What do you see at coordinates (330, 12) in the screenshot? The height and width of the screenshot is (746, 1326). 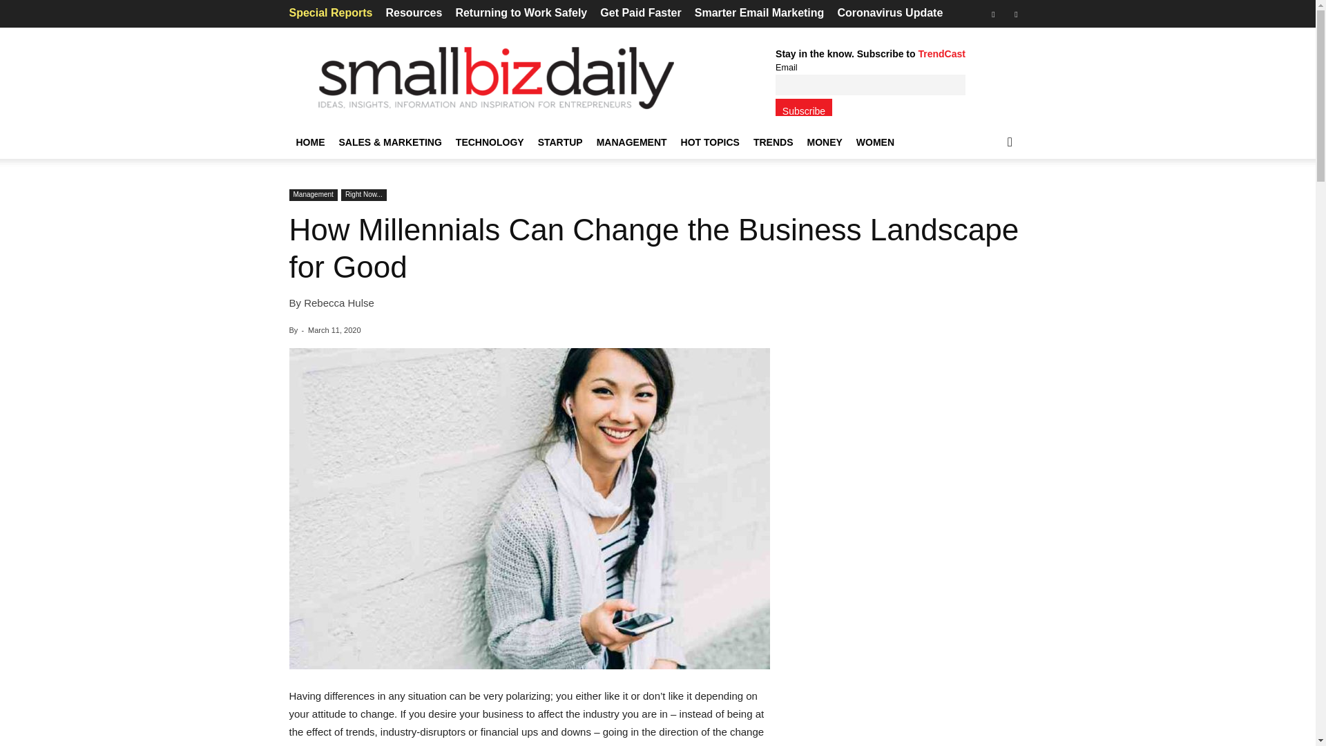 I see `Special Reports` at bounding box center [330, 12].